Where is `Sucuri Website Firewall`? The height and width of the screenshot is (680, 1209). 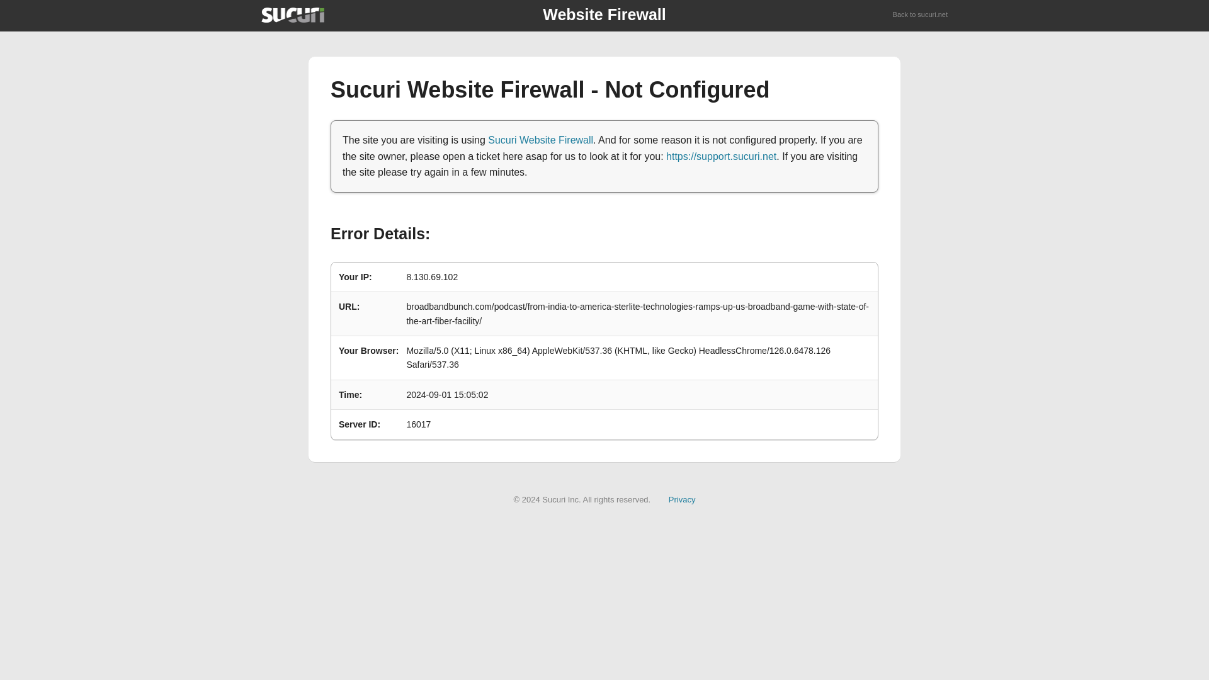 Sucuri Website Firewall is located at coordinates (540, 140).